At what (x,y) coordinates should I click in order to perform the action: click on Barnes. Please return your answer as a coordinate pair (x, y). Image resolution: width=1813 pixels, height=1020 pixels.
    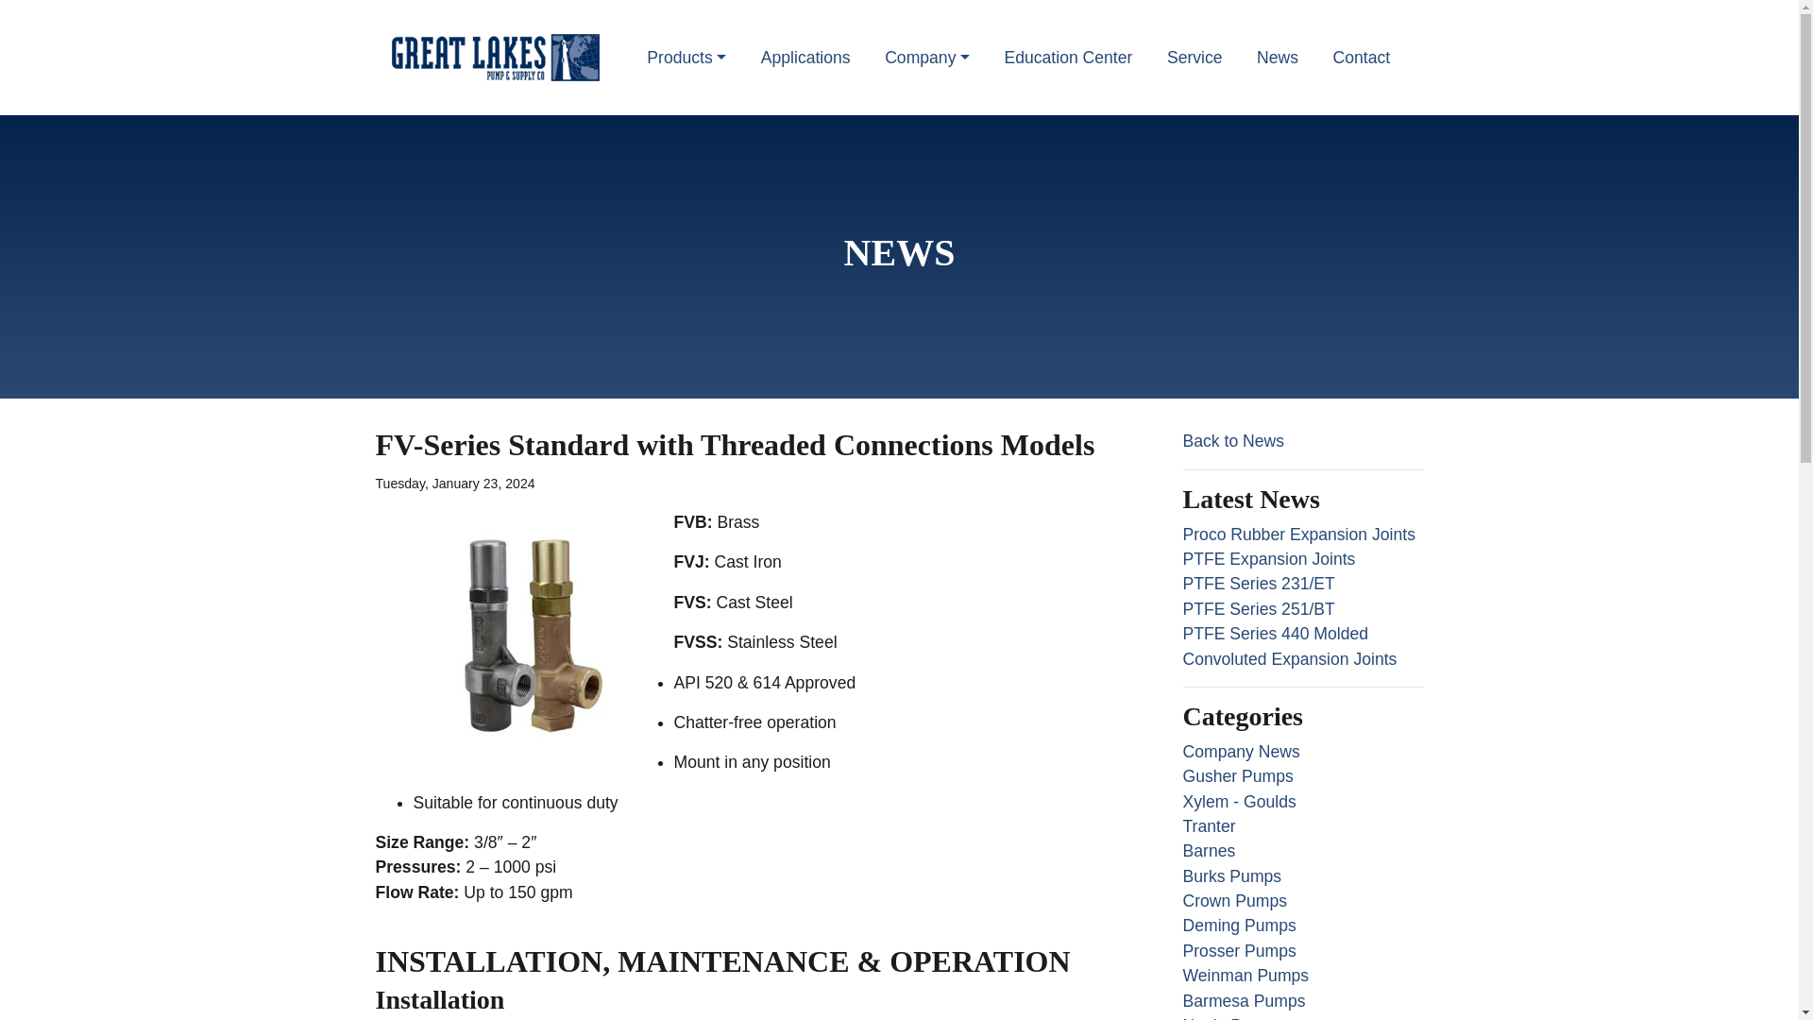
    Looking at the image, I should click on (1208, 851).